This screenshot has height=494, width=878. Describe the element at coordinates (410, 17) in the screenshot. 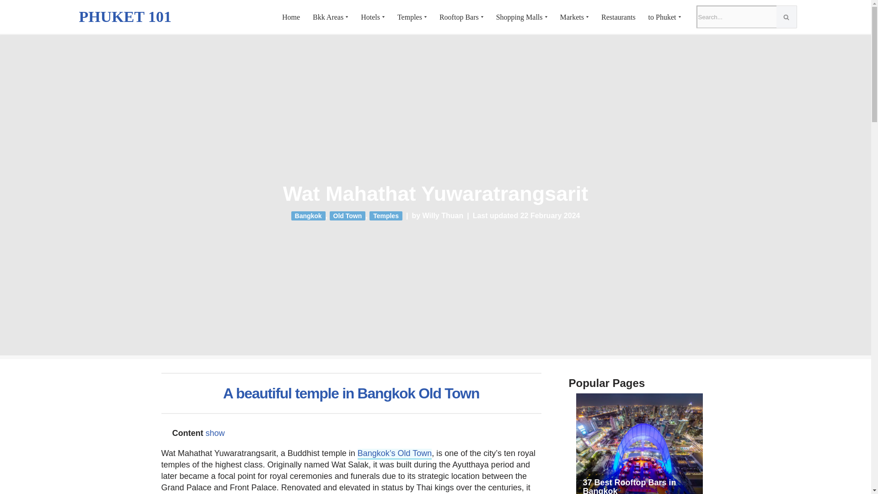

I see `Temples` at that location.